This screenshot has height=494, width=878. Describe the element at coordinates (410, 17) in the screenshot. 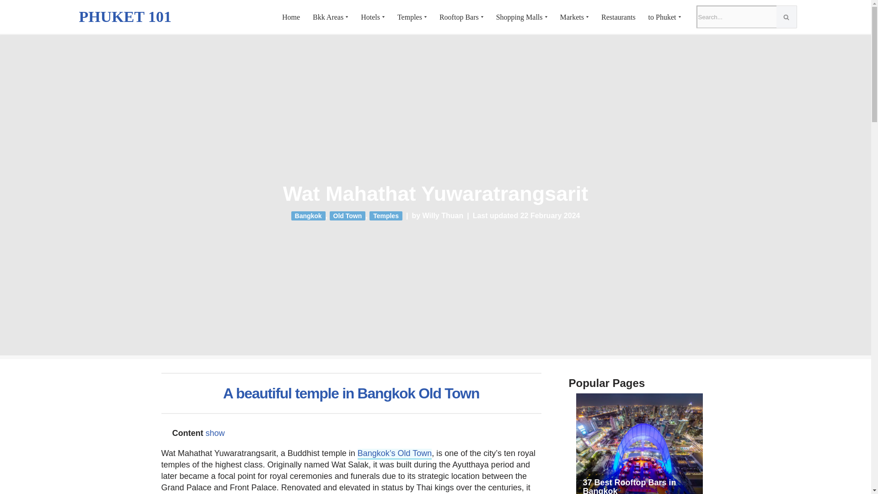

I see `Temples` at that location.